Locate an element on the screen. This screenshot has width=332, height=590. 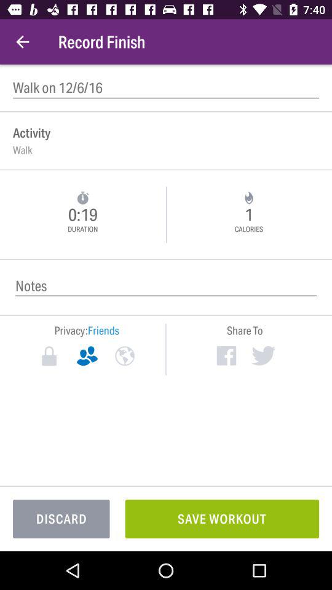
switch friends is located at coordinates (87, 356).